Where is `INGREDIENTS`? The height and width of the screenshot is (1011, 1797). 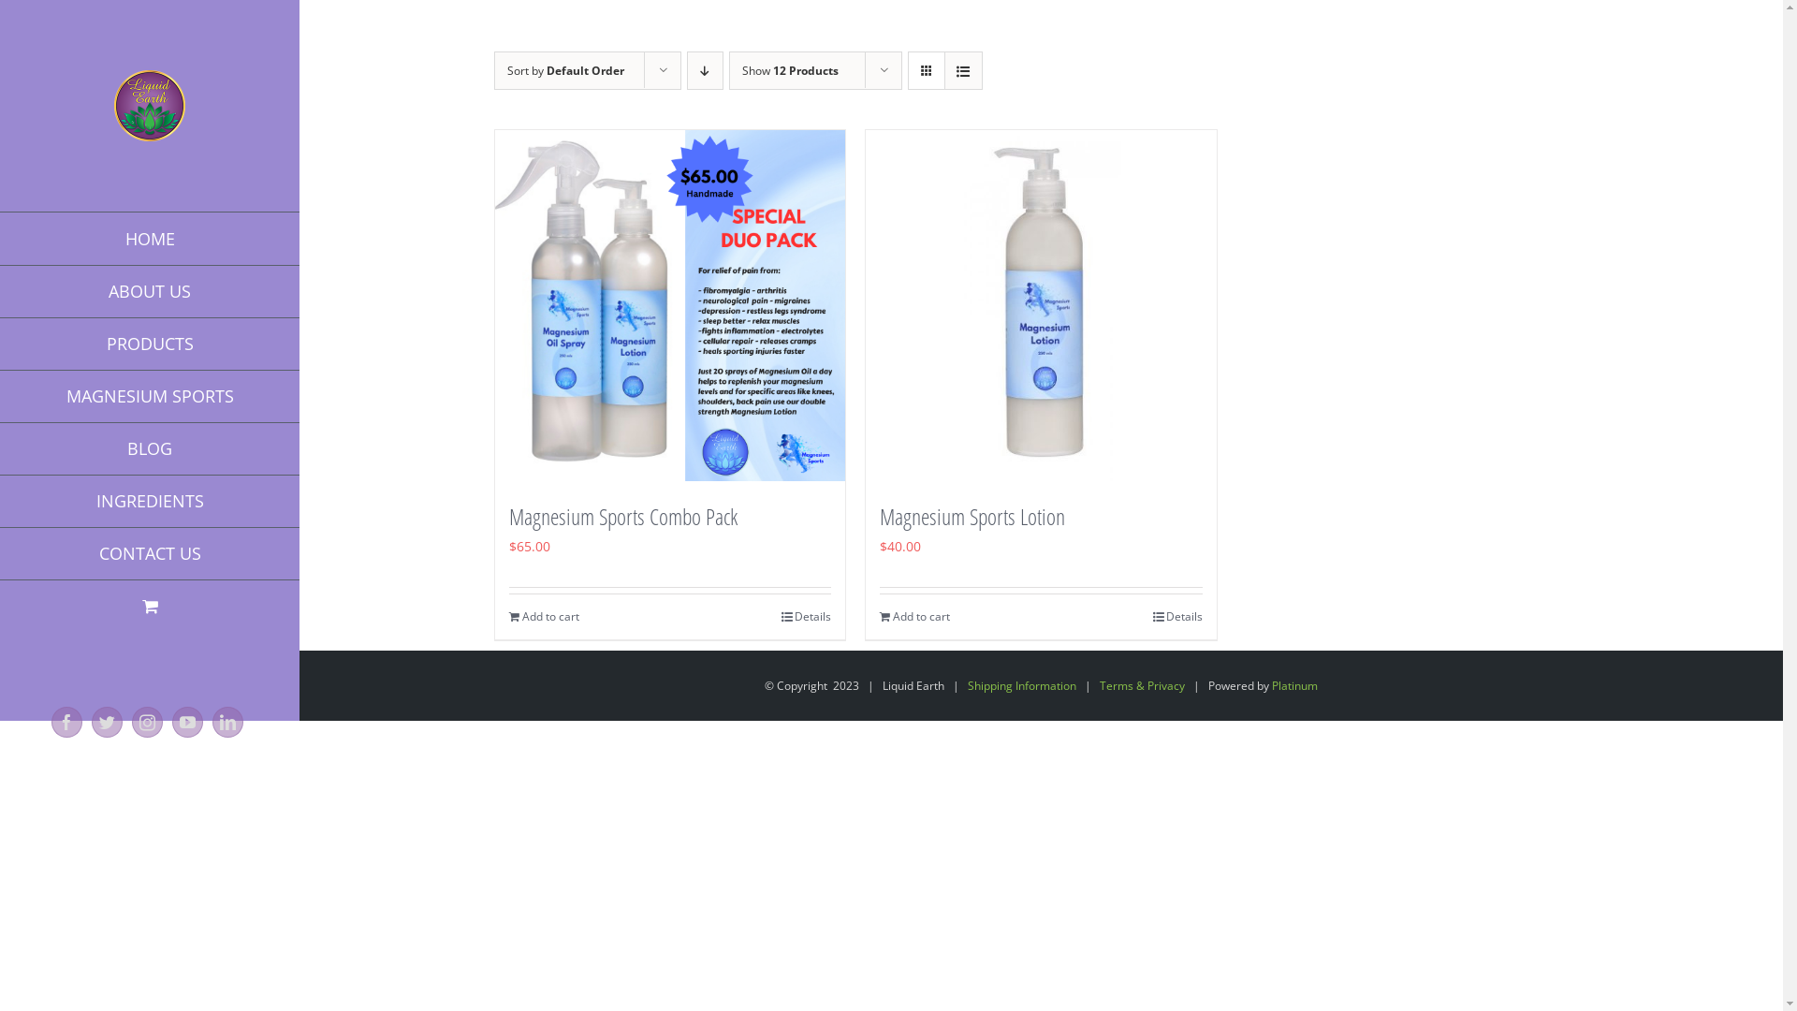 INGREDIENTS is located at coordinates (150, 502).